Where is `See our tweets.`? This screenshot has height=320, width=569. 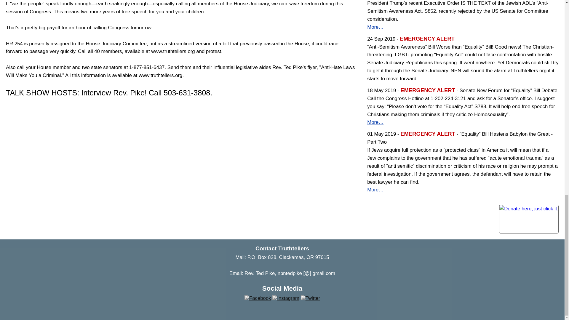 See our tweets. is located at coordinates (310, 298).